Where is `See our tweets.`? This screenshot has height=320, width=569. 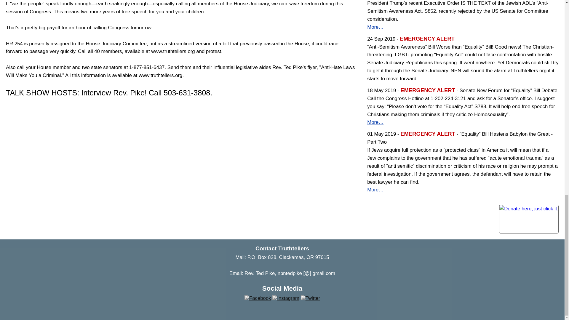 See our tweets. is located at coordinates (310, 298).